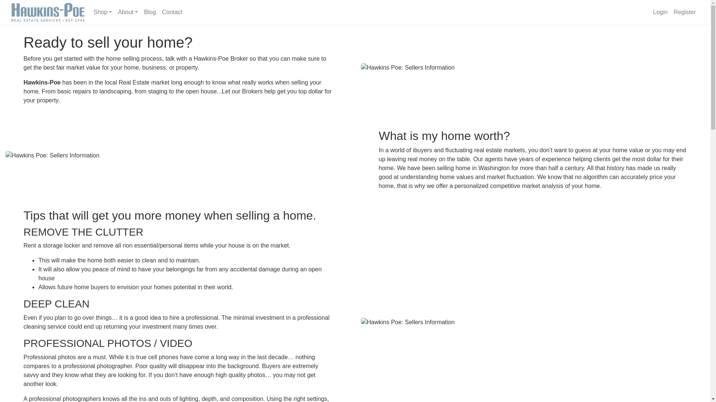  Describe the element at coordinates (103, 12) in the screenshot. I see `Shop` at that location.